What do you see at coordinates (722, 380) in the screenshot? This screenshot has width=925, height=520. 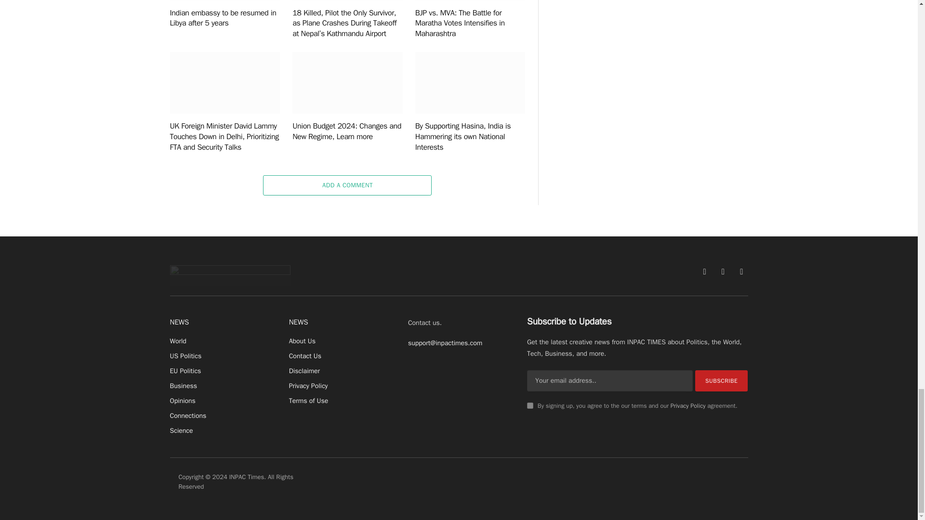 I see `Subscribe` at bounding box center [722, 380].